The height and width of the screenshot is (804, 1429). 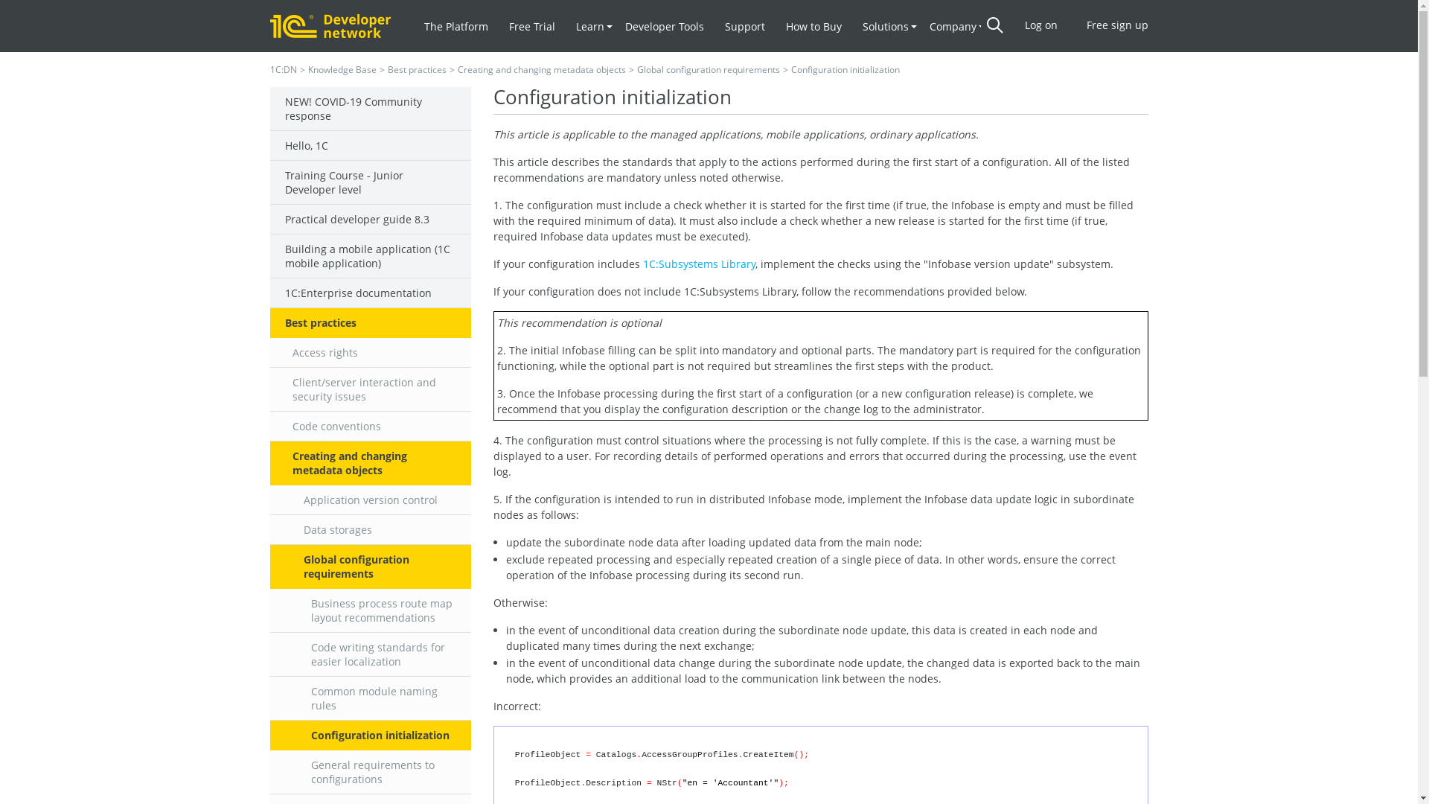 What do you see at coordinates (370, 109) in the screenshot?
I see `NEW! COVID-19 Community response` at bounding box center [370, 109].